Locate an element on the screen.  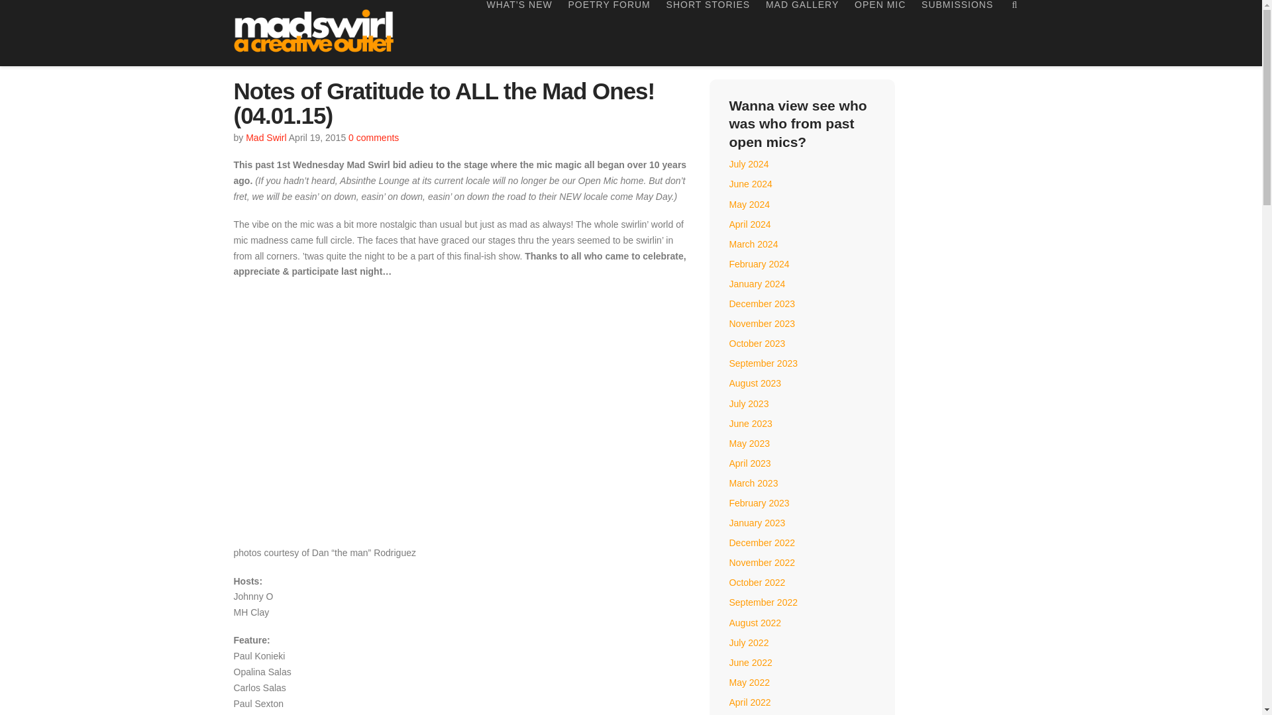
July 2024 is located at coordinates (749, 164).